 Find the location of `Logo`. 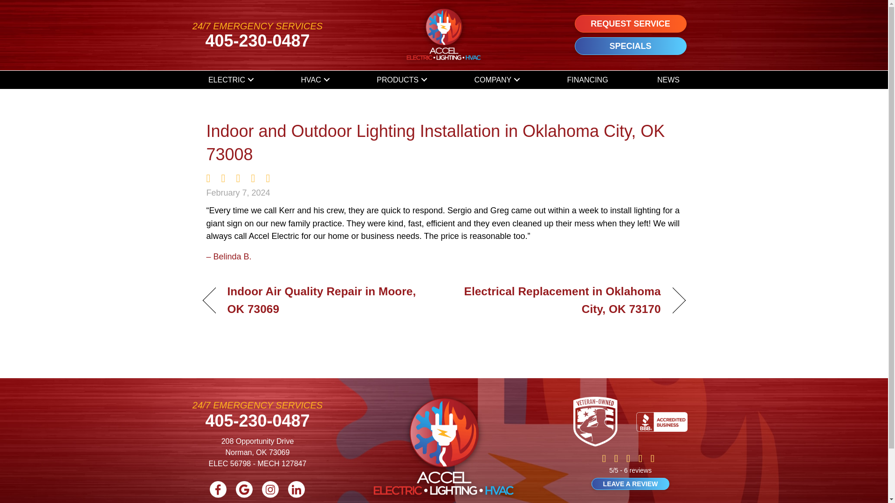

Logo is located at coordinates (444, 35).